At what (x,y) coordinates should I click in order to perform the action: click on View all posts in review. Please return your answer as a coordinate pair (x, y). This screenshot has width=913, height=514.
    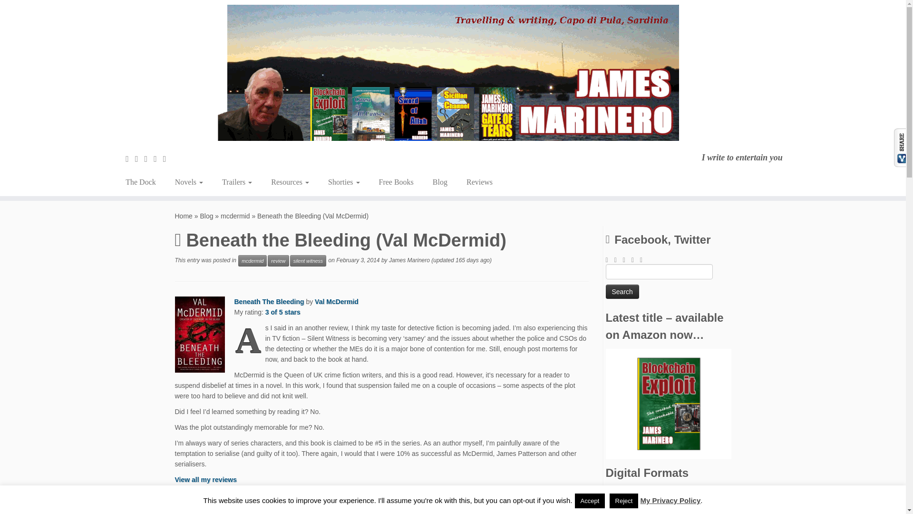
    Looking at the image, I should click on (278, 261).